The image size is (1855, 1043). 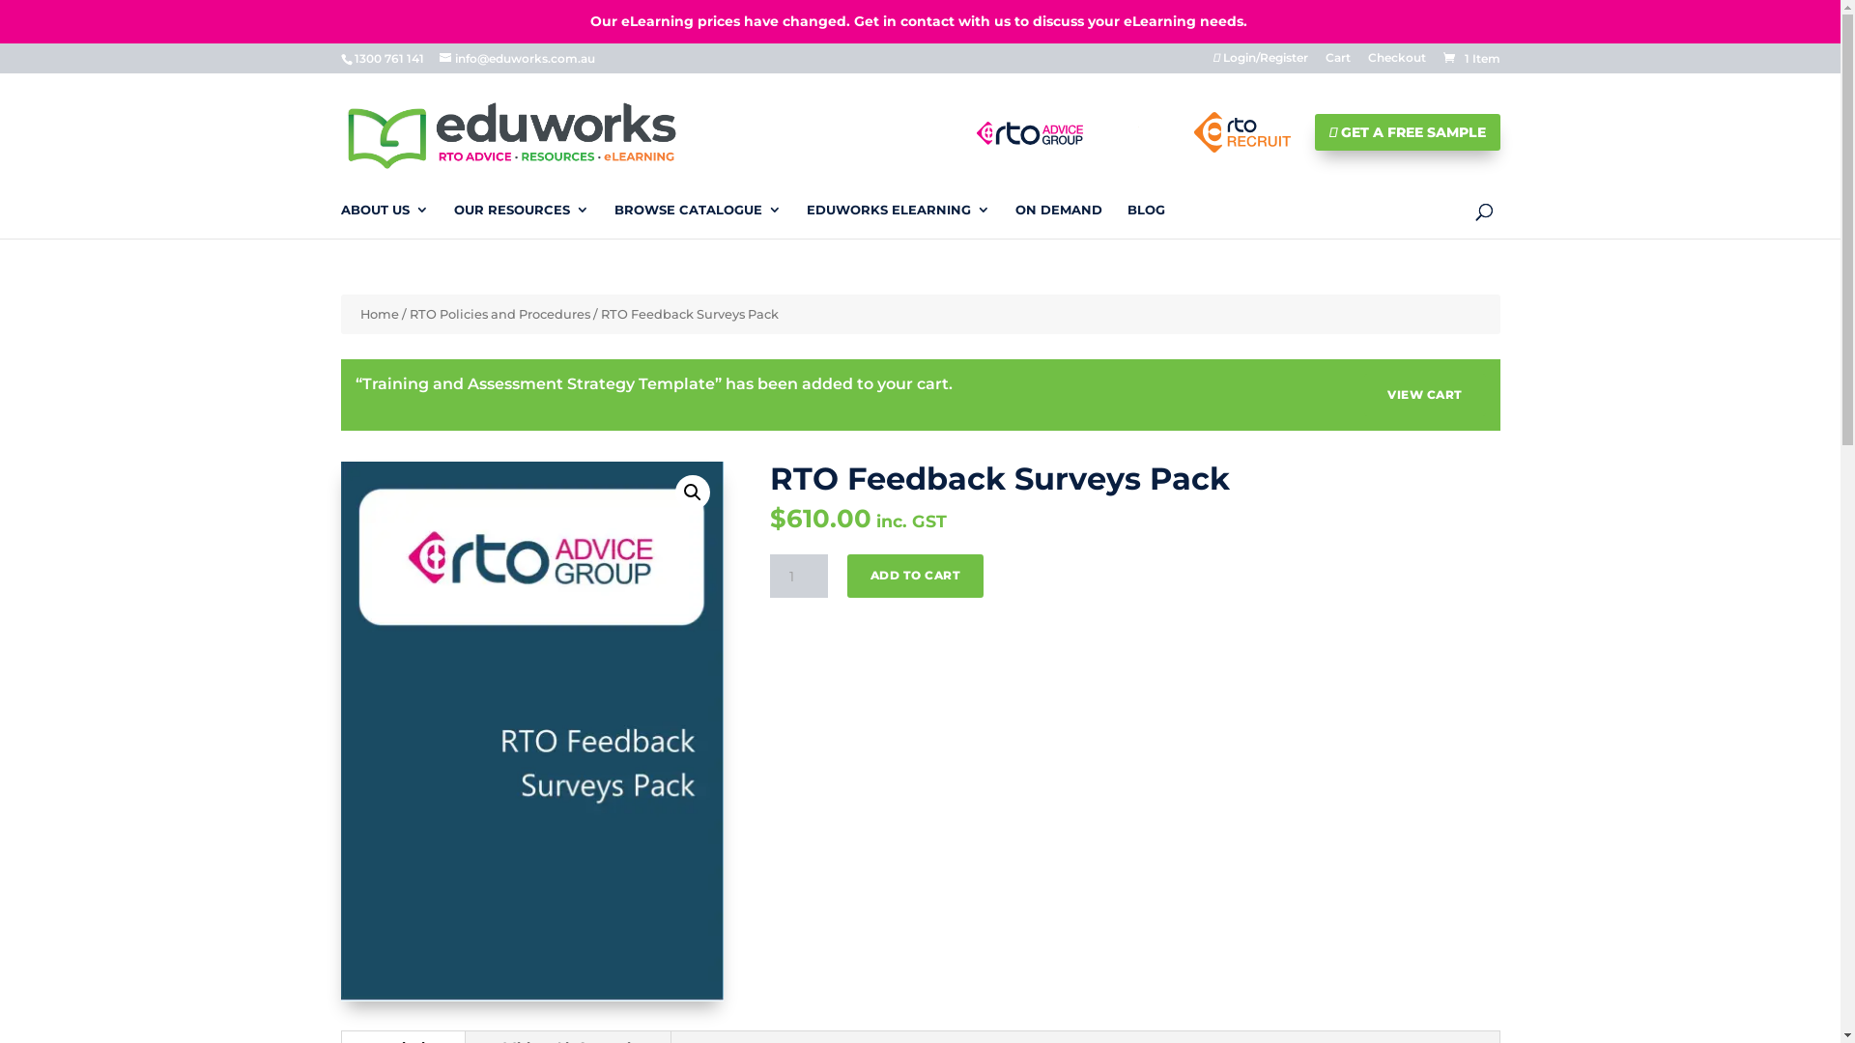 I want to click on BROWSE CATALOGUE, so click(x=698, y=220).